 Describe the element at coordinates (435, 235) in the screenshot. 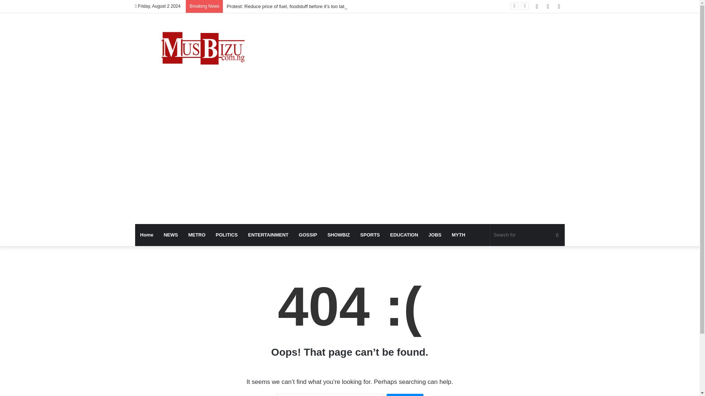

I see `JOBS` at that location.